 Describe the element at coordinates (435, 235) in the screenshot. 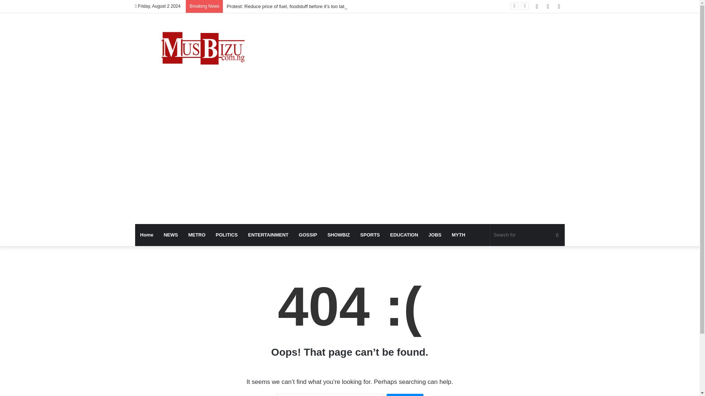

I see `JOBS` at that location.